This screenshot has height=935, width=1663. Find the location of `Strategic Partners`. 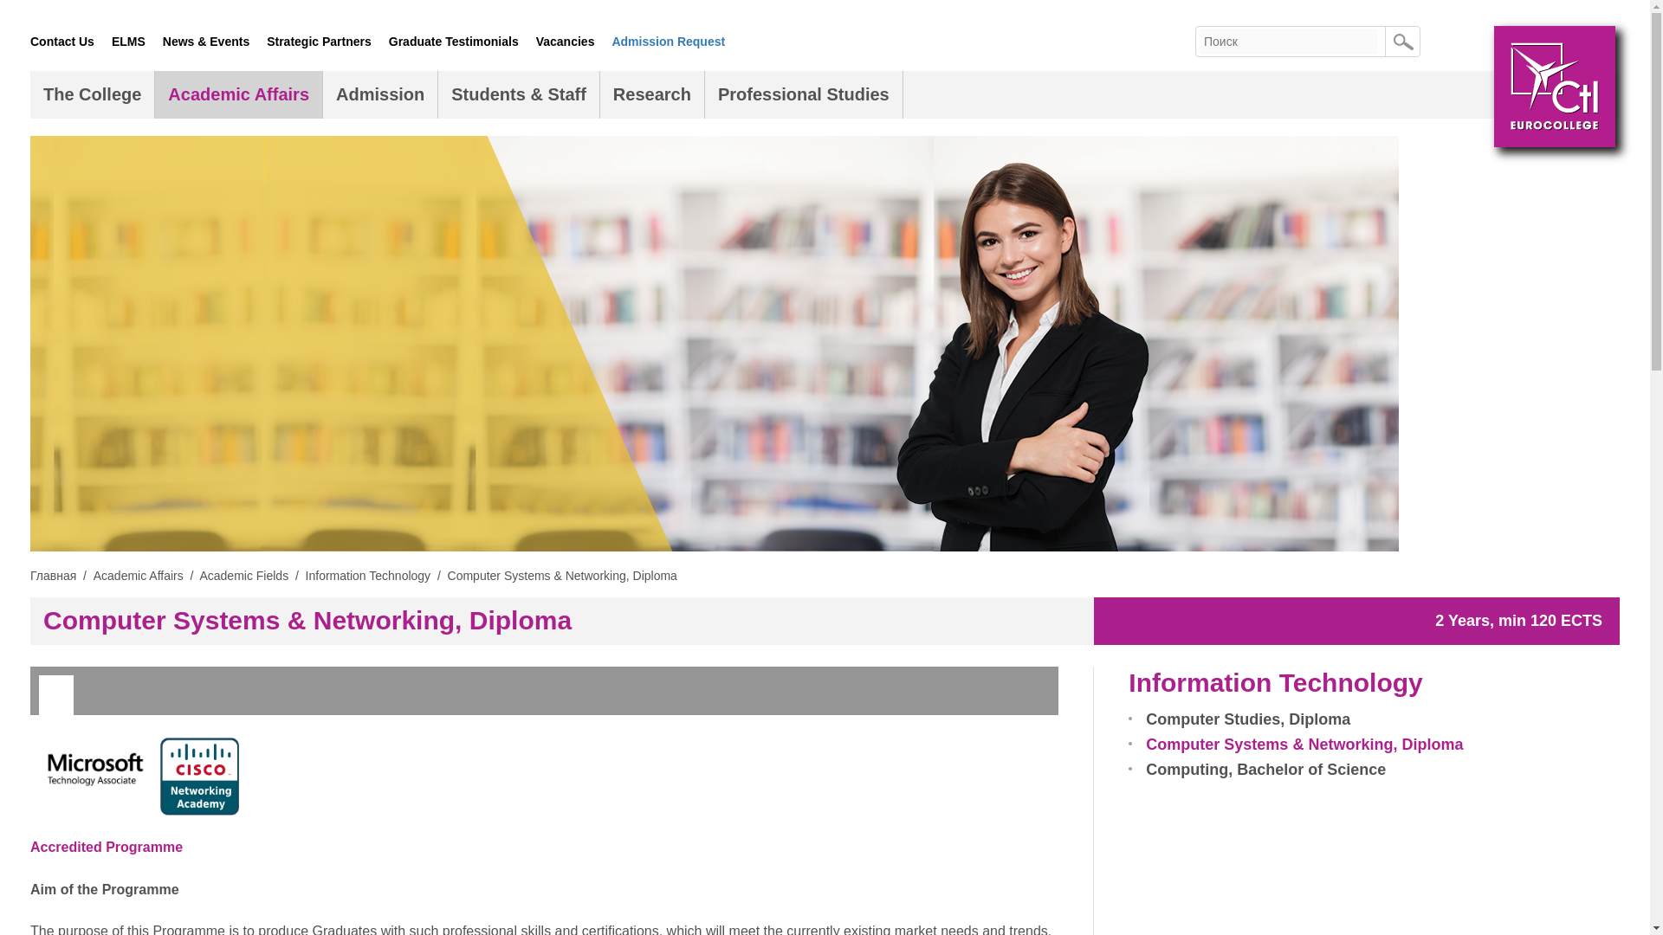

Strategic Partners is located at coordinates (319, 42).